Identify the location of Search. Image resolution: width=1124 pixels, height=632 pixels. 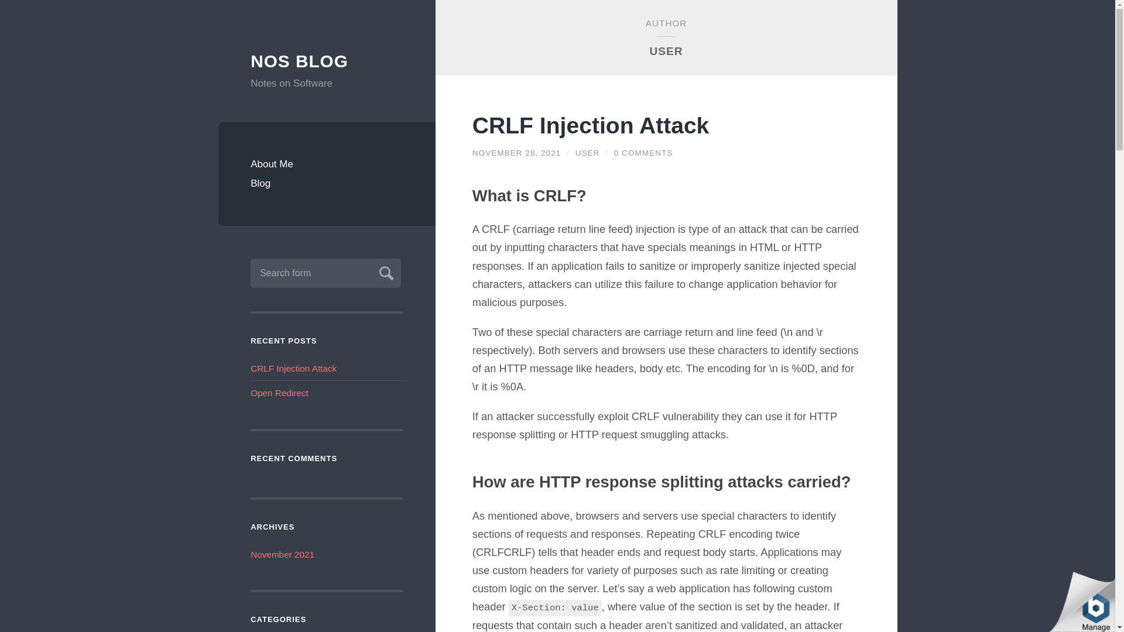
(385, 272).